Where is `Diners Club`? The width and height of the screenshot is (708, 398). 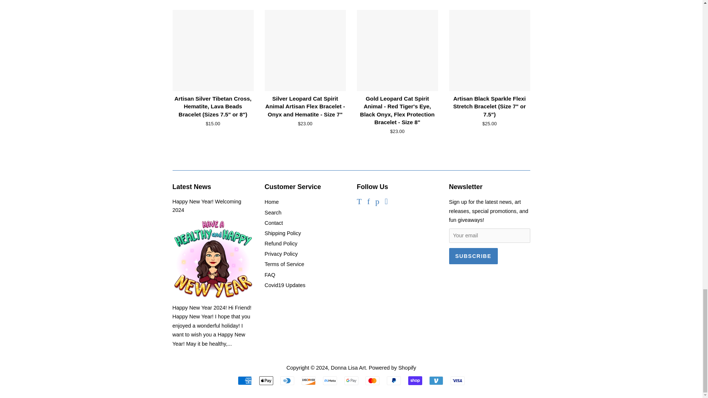
Diners Club is located at coordinates (287, 380).